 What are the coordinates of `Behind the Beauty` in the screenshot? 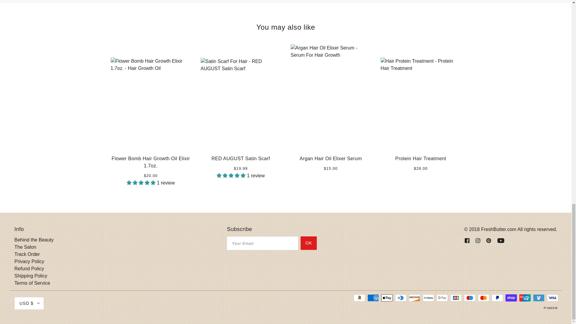 It's located at (34, 239).